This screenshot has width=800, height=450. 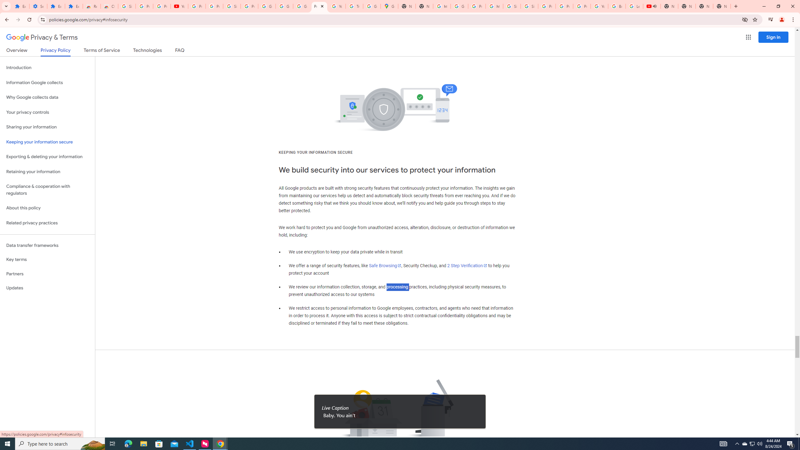 What do you see at coordinates (47, 157) in the screenshot?
I see `Exporting & deleting your information` at bounding box center [47, 157].